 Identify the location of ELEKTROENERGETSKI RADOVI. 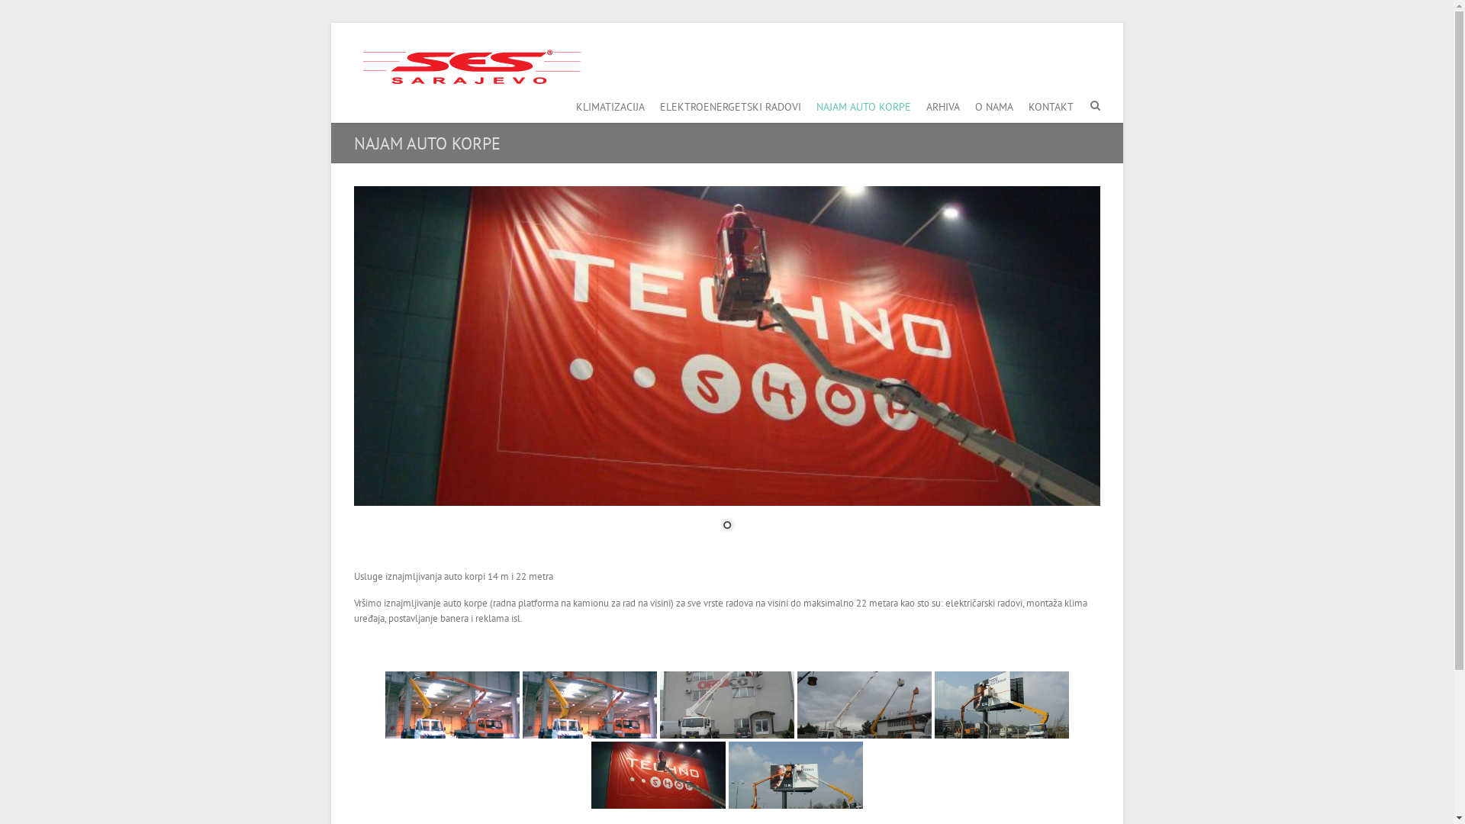
(729, 104).